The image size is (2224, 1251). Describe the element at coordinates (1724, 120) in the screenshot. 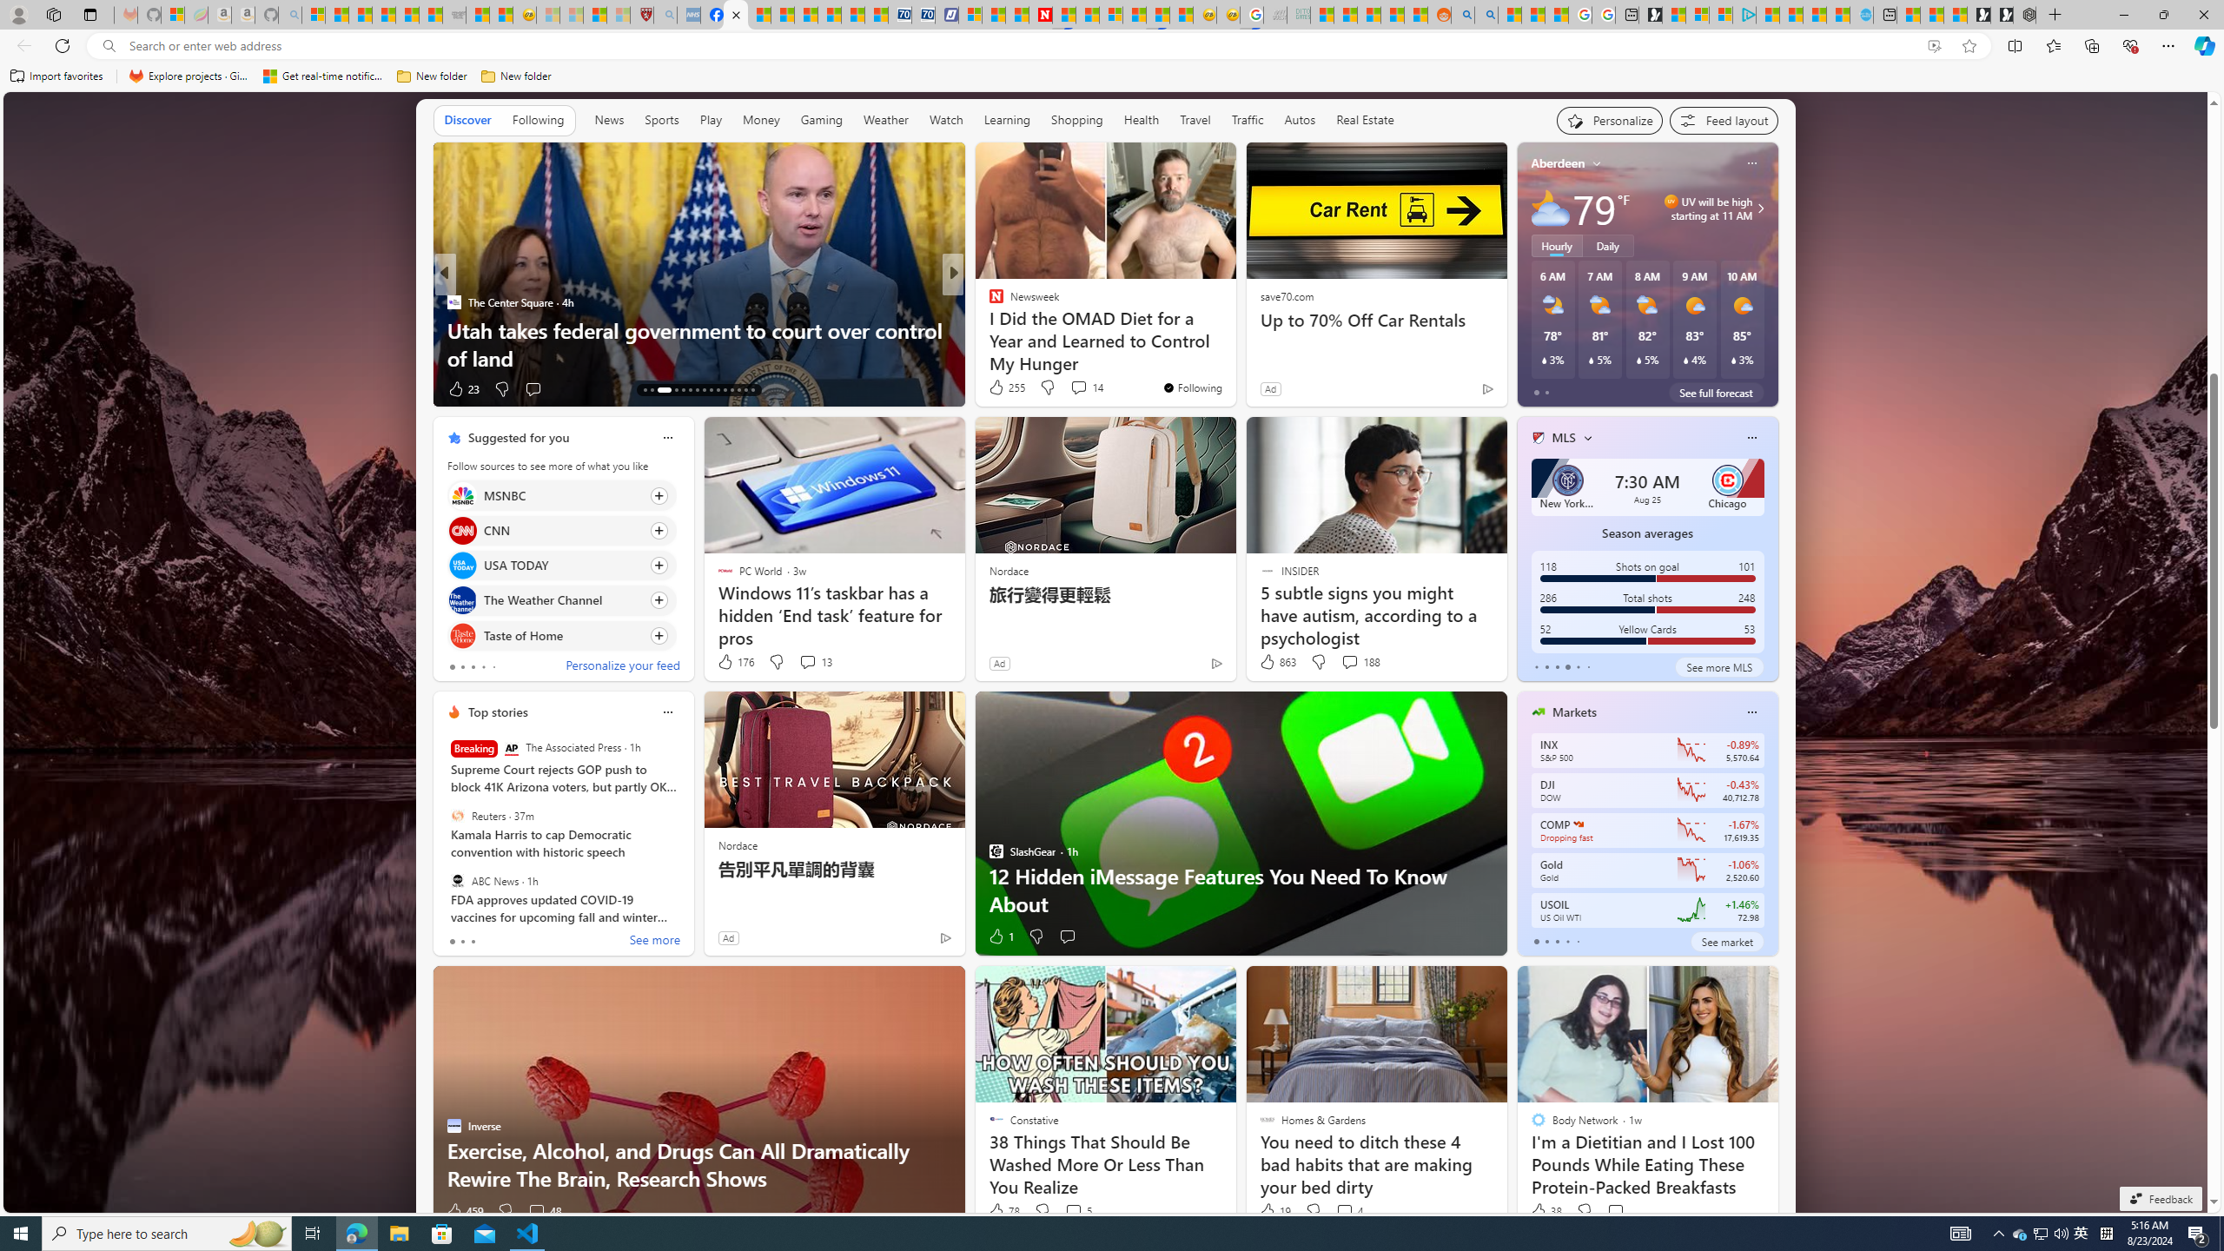

I see `Feed settings` at that location.